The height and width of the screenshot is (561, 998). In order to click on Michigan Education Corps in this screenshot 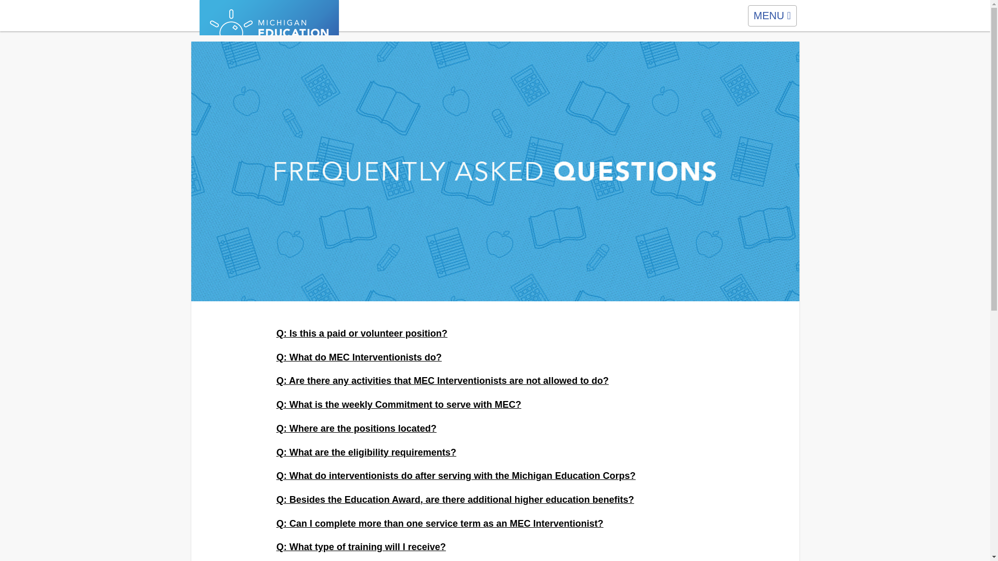, I will do `click(772, 16)`.